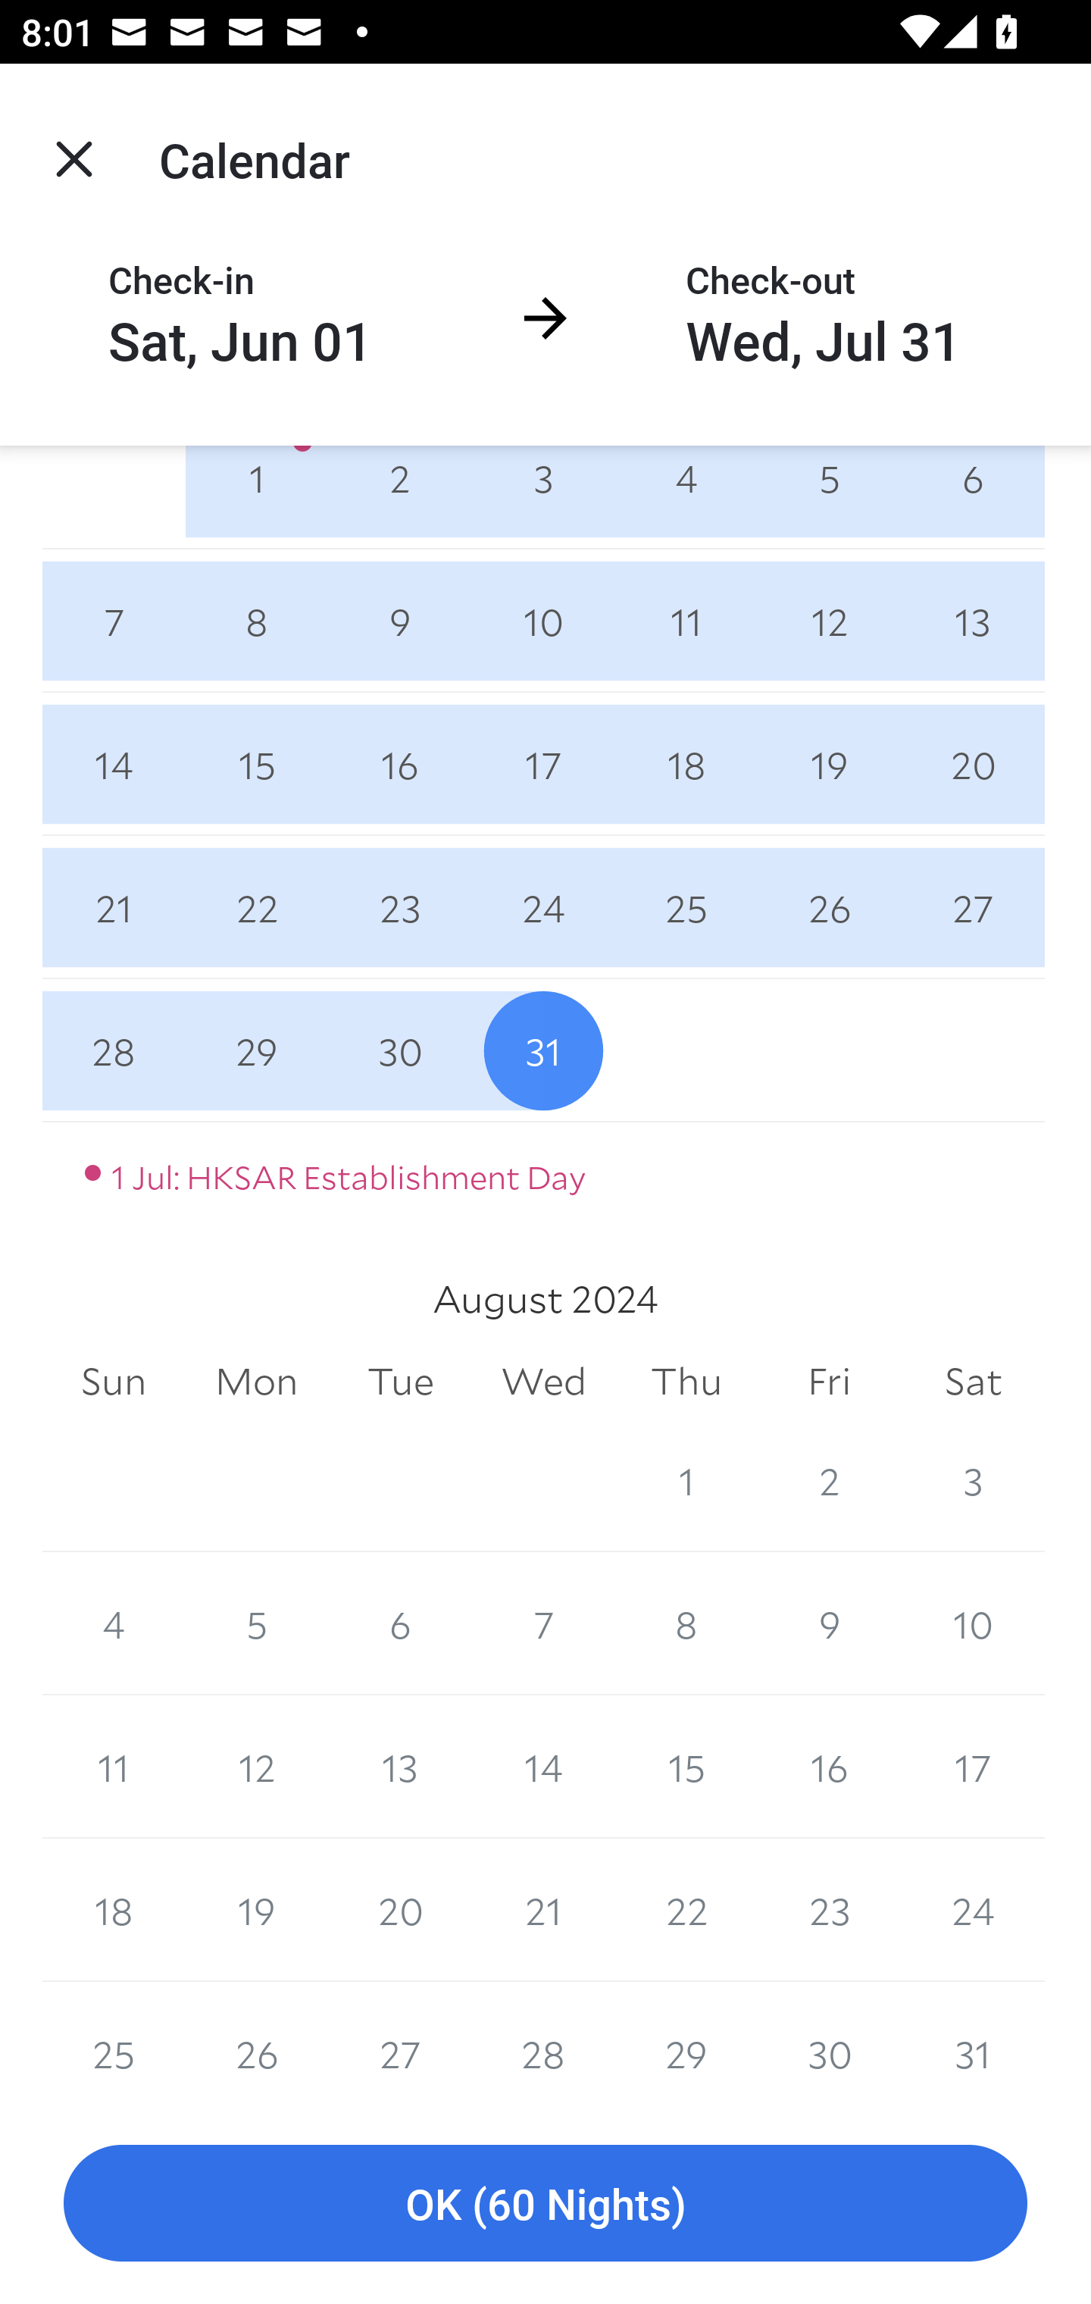 Image resolution: width=1091 pixels, height=2304 pixels. Describe the element at coordinates (256, 496) in the screenshot. I see `1 1 July 2024` at that location.